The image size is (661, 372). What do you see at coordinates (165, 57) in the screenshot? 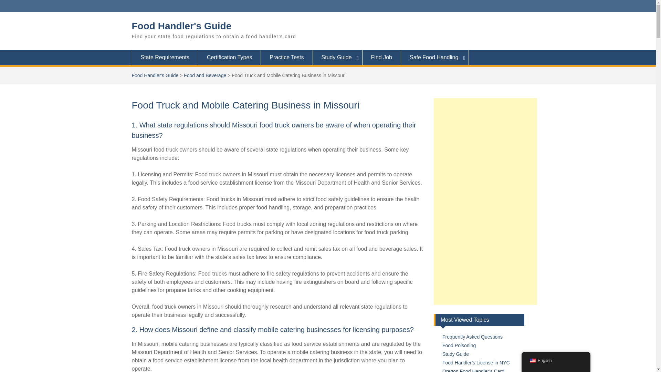
I see `State Requirements` at bounding box center [165, 57].